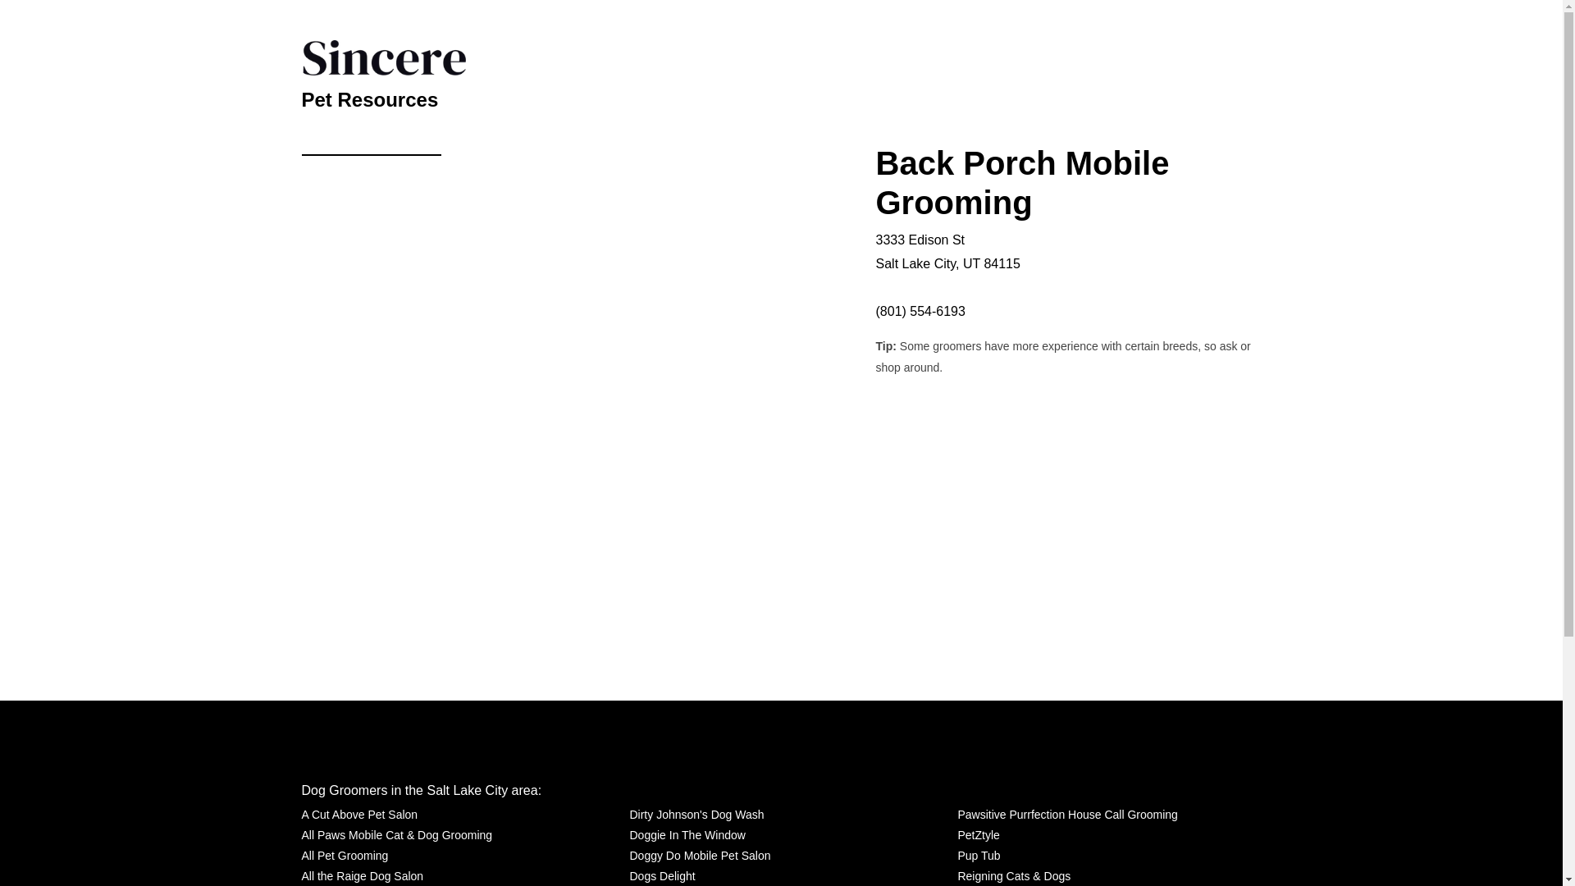  What do you see at coordinates (345, 856) in the screenshot?
I see `All Pet Grooming` at bounding box center [345, 856].